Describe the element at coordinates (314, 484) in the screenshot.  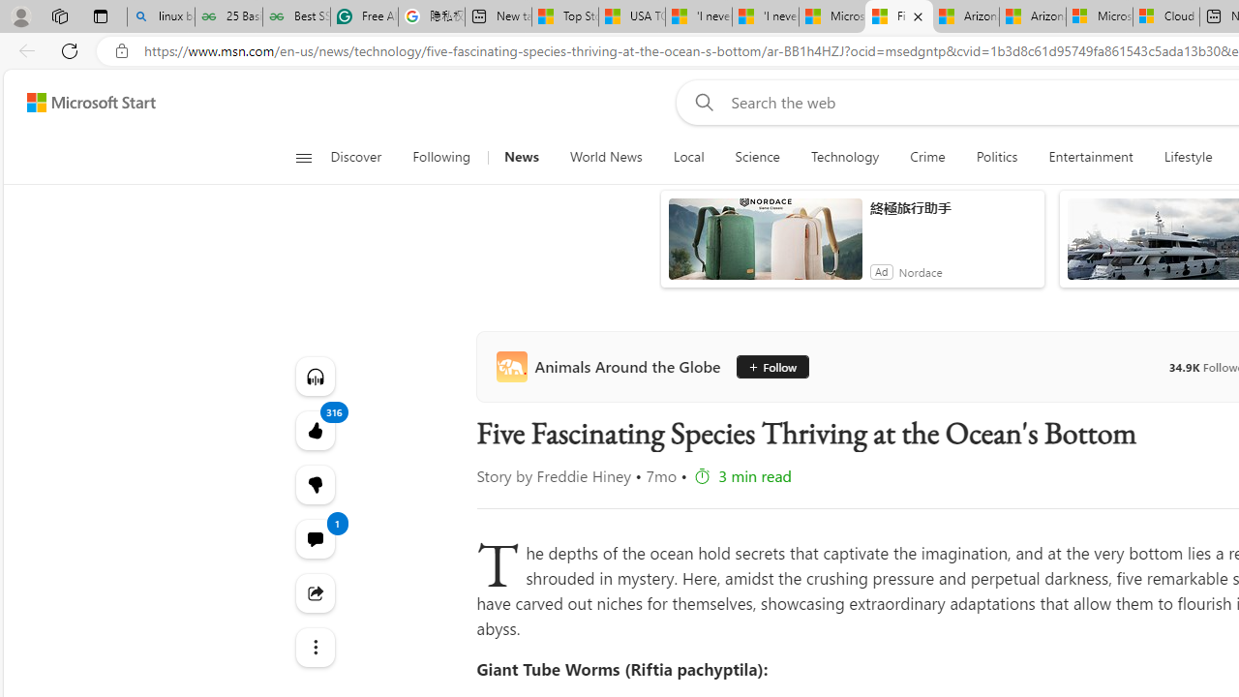
I see `Dislike` at that location.